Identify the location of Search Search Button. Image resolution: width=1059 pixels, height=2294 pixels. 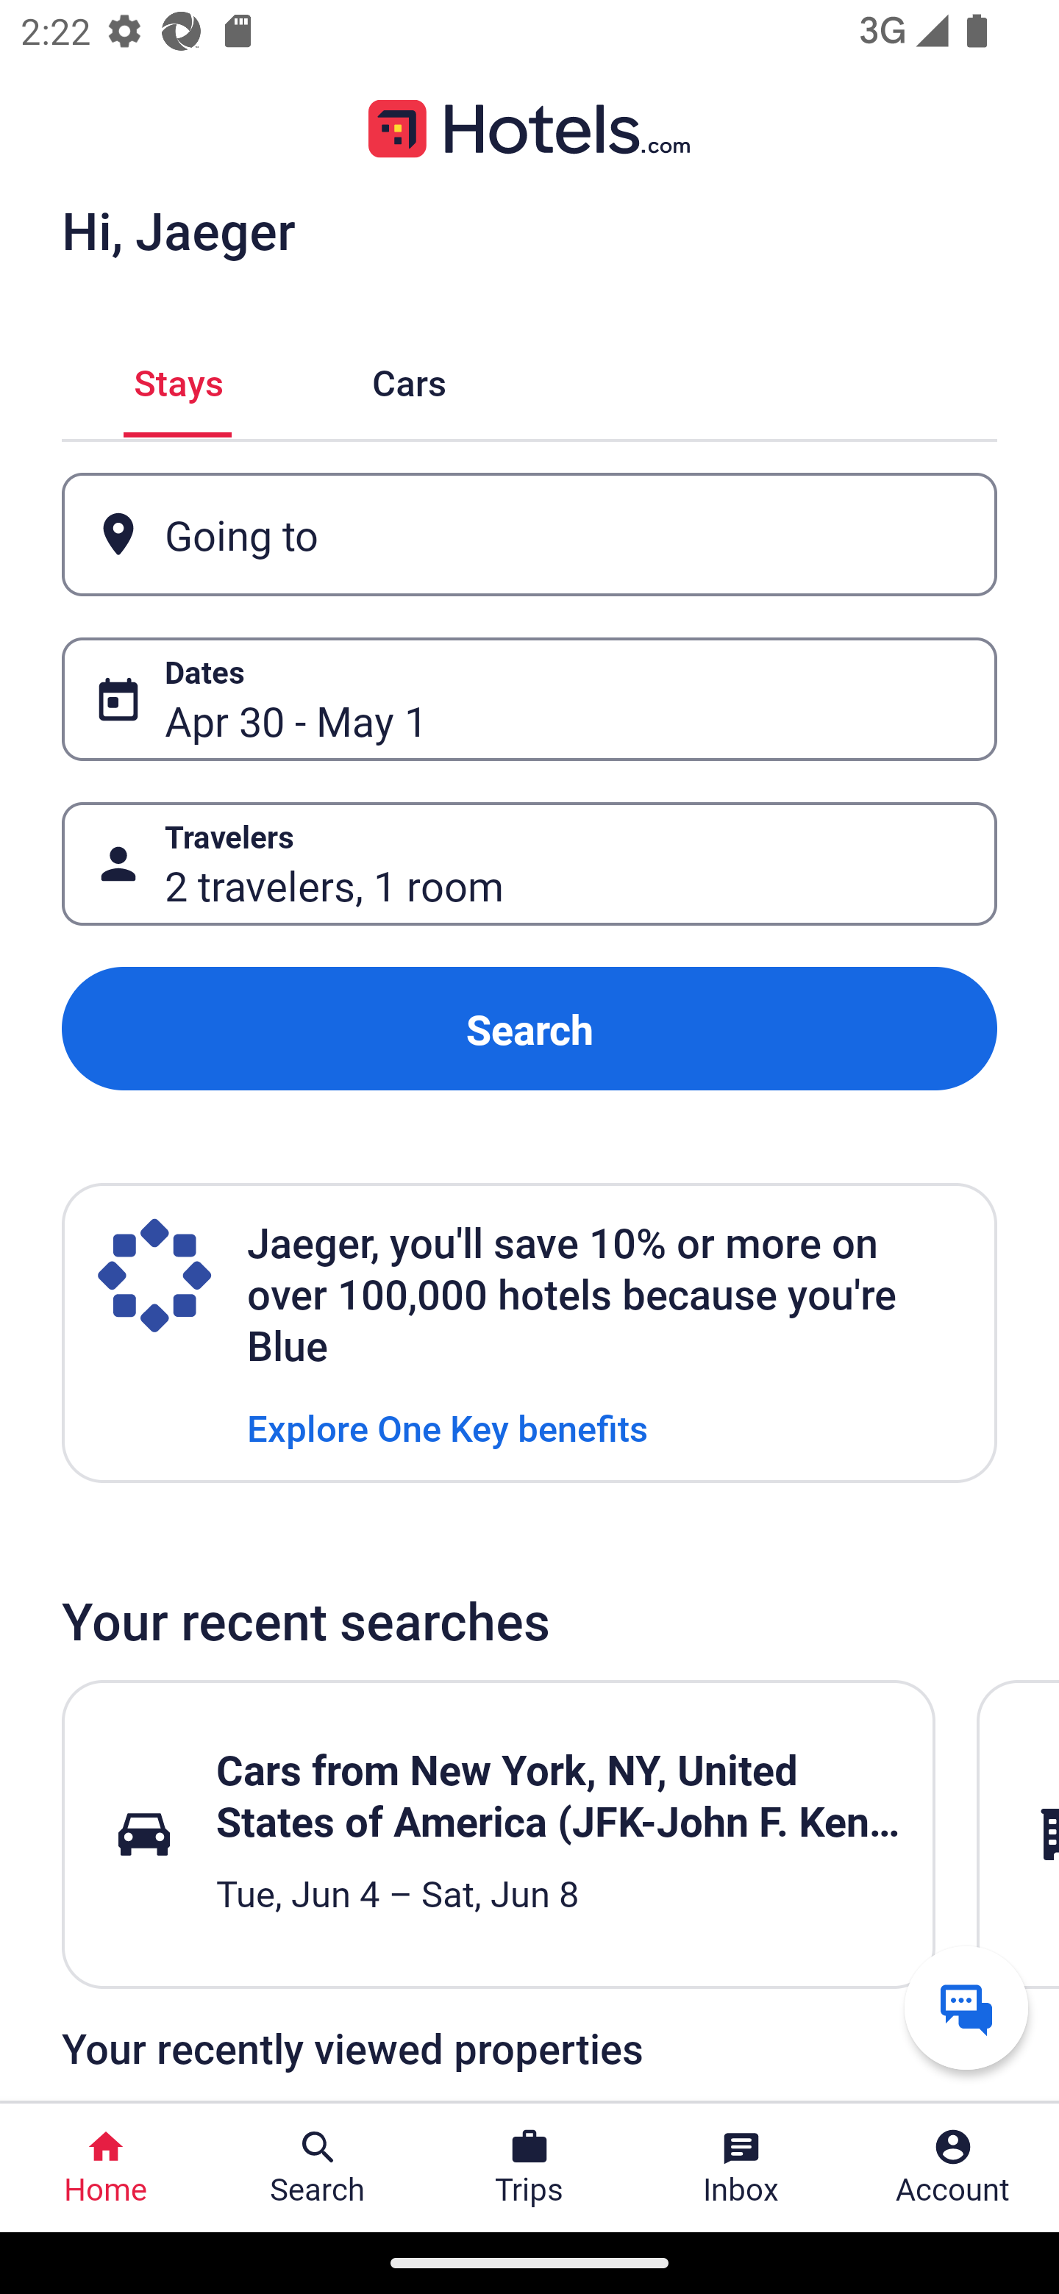
(318, 2168).